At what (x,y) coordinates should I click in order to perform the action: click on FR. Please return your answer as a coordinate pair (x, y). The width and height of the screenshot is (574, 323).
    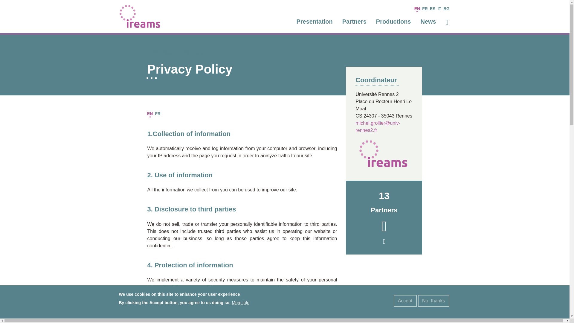
    Looking at the image, I should click on (425, 9).